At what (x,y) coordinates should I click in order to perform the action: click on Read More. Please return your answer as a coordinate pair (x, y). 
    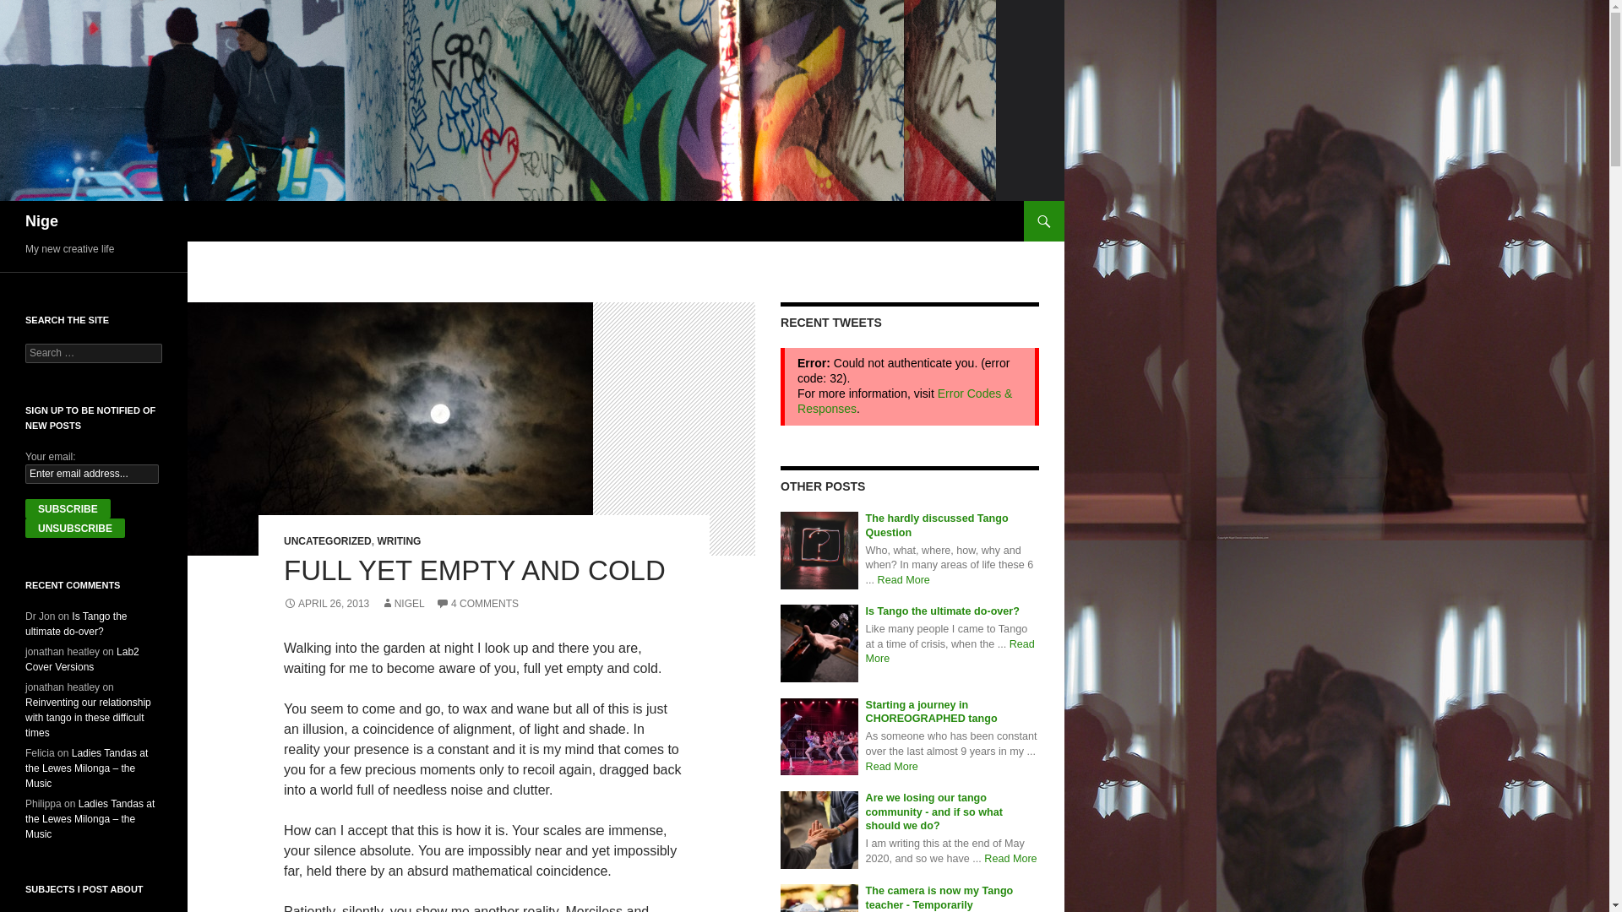
    Looking at the image, I should click on (903, 580).